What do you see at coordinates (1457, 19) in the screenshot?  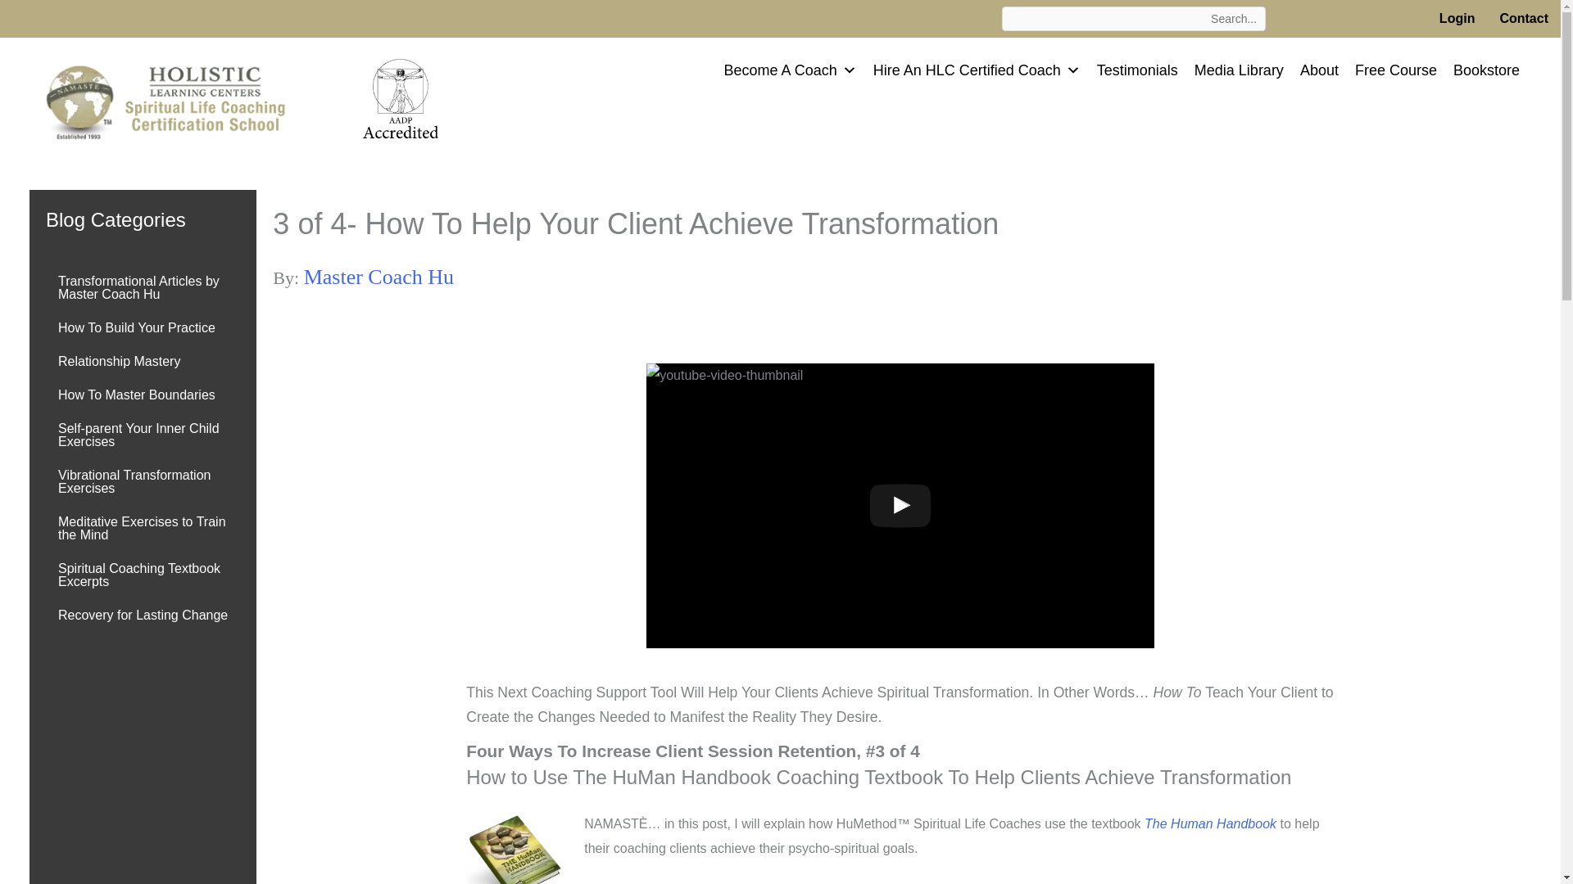 I see `Login` at bounding box center [1457, 19].